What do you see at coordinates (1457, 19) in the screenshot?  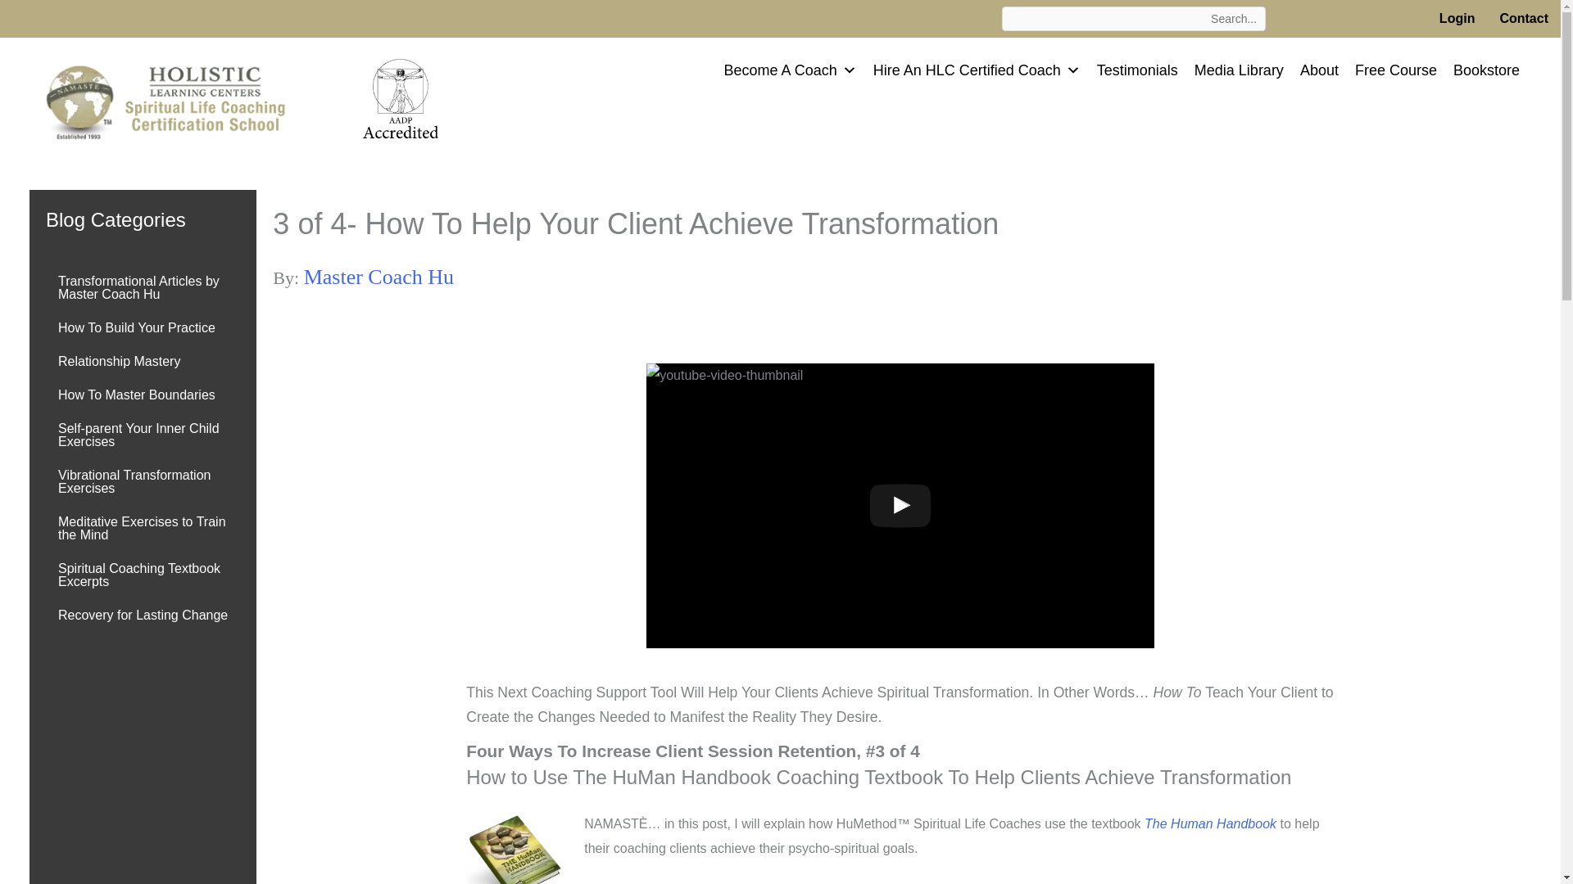 I see `Login` at bounding box center [1457, 19].